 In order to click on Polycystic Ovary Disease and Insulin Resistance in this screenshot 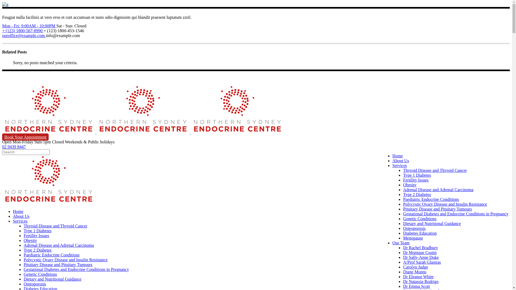, I will do `click(66, 260)`.